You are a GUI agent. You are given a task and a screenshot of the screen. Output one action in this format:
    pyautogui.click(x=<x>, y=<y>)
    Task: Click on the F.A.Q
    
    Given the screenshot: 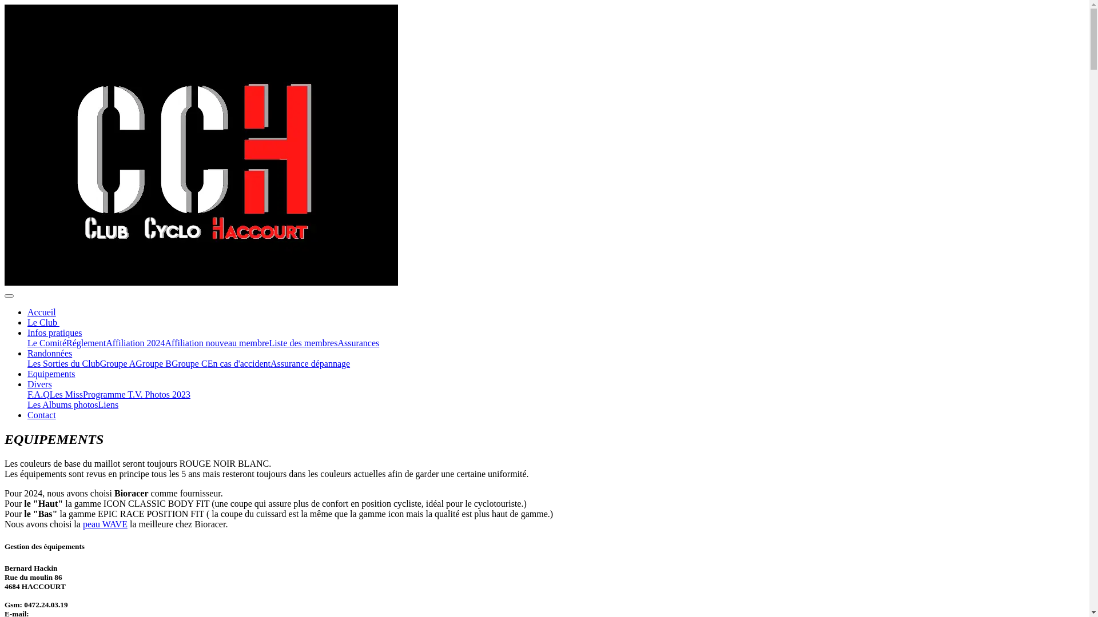 What is the action you would take?
    pyautogui.click(x=39, y=394)
    